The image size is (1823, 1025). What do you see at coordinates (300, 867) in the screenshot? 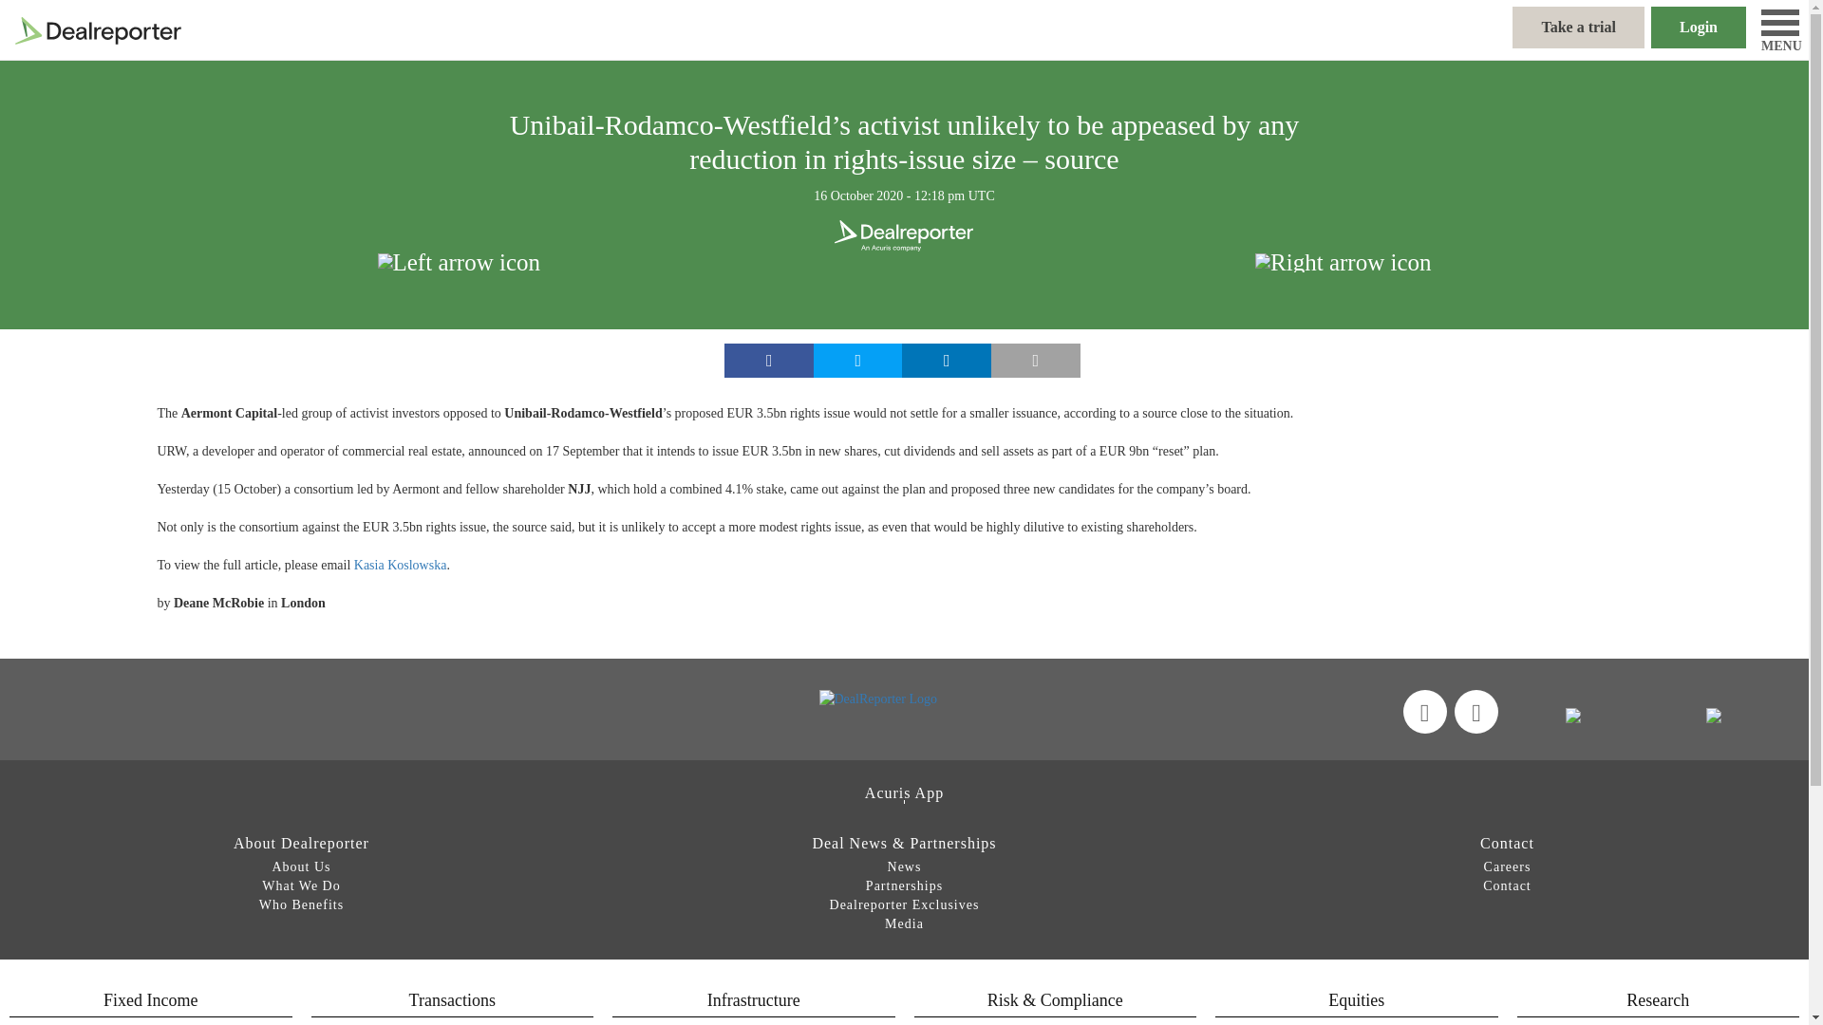
I see `About Us` at bounding box center [300, 867].